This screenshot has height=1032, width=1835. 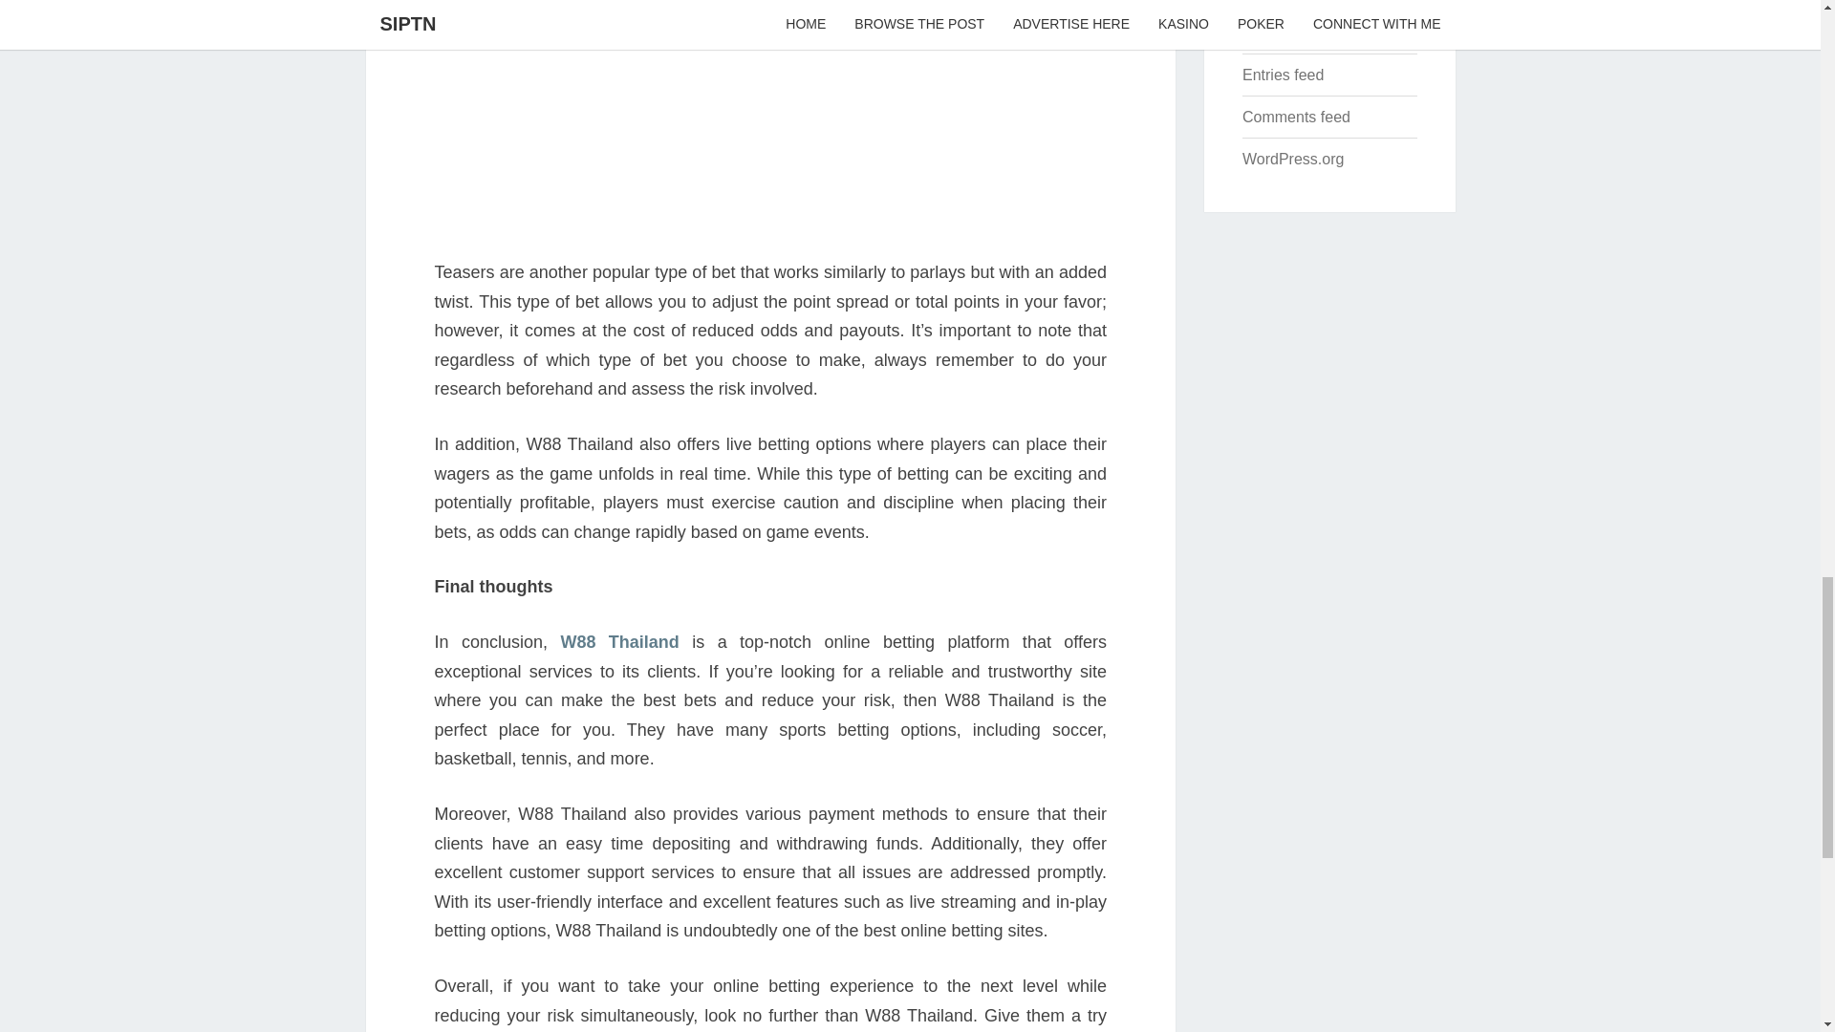 I want to click on WordPress.org, so click(x=1292, y=159).